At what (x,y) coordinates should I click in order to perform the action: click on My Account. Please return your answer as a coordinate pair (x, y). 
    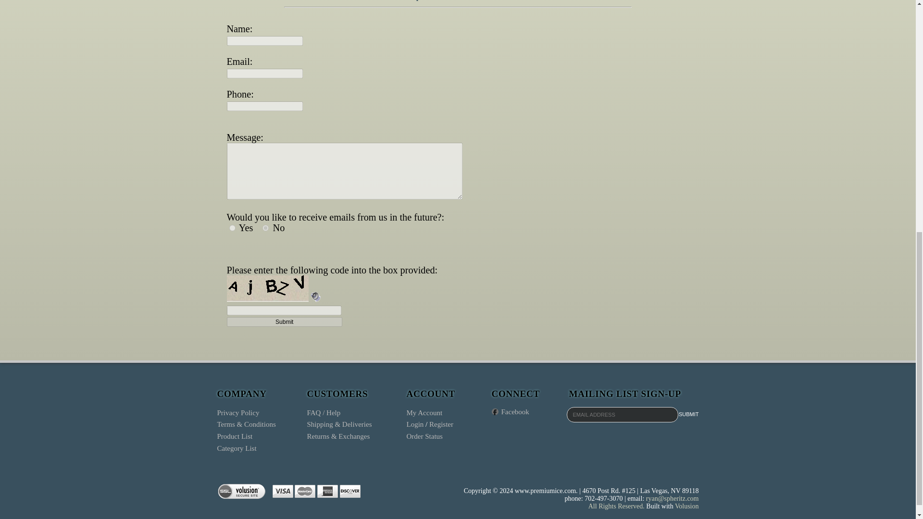
    Looking at the image, I should click on (425, 412).